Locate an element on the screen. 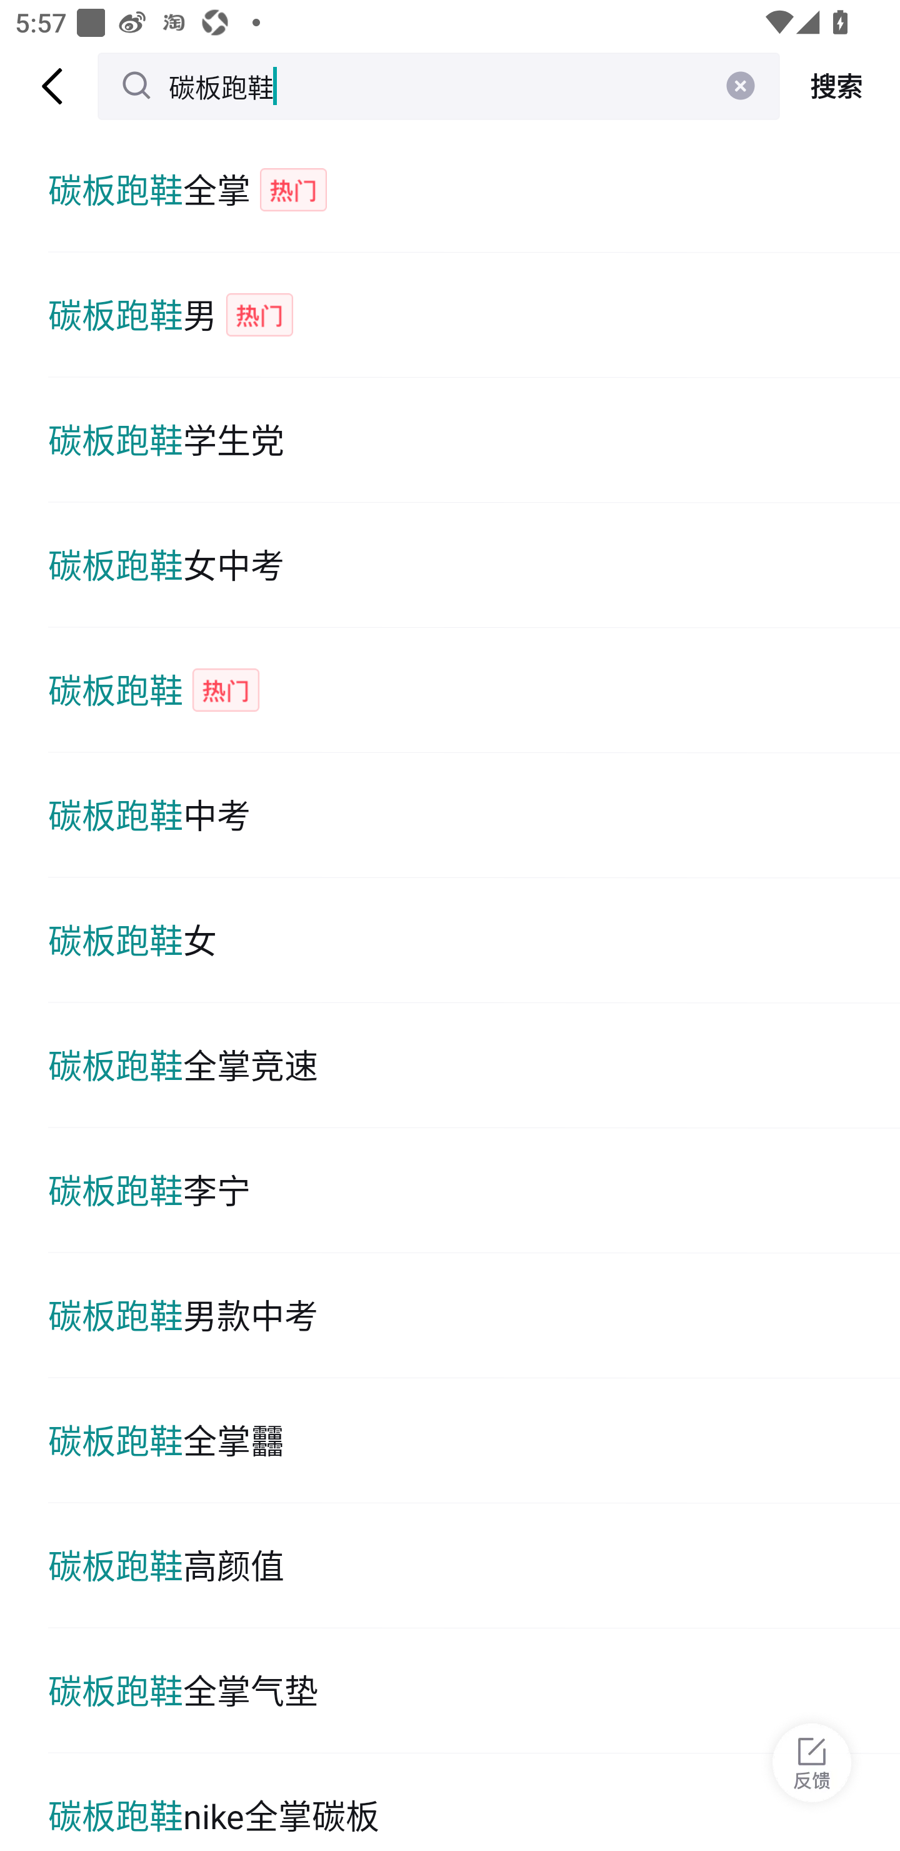 This screenshot has height=1851, width=900. 碳板跑鞋高颜值 is located at coordinates (474, 1566).